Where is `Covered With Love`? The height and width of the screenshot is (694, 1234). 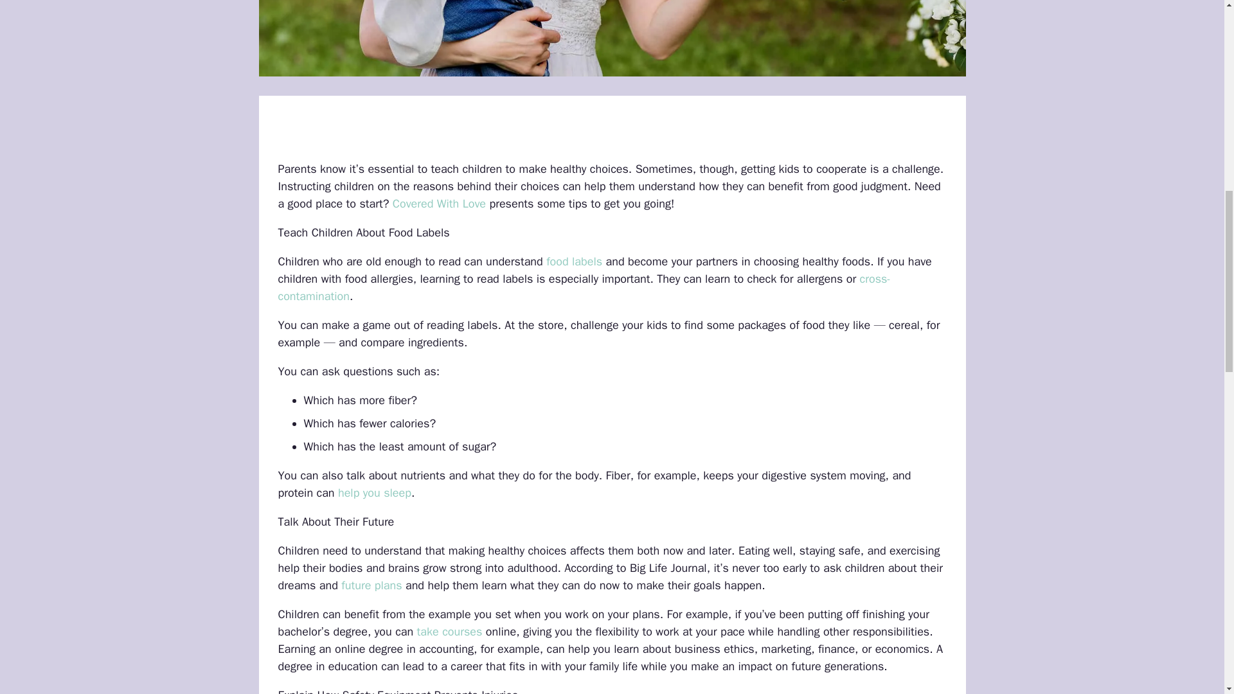 Covered With Love is located at coordinates (439, 203).